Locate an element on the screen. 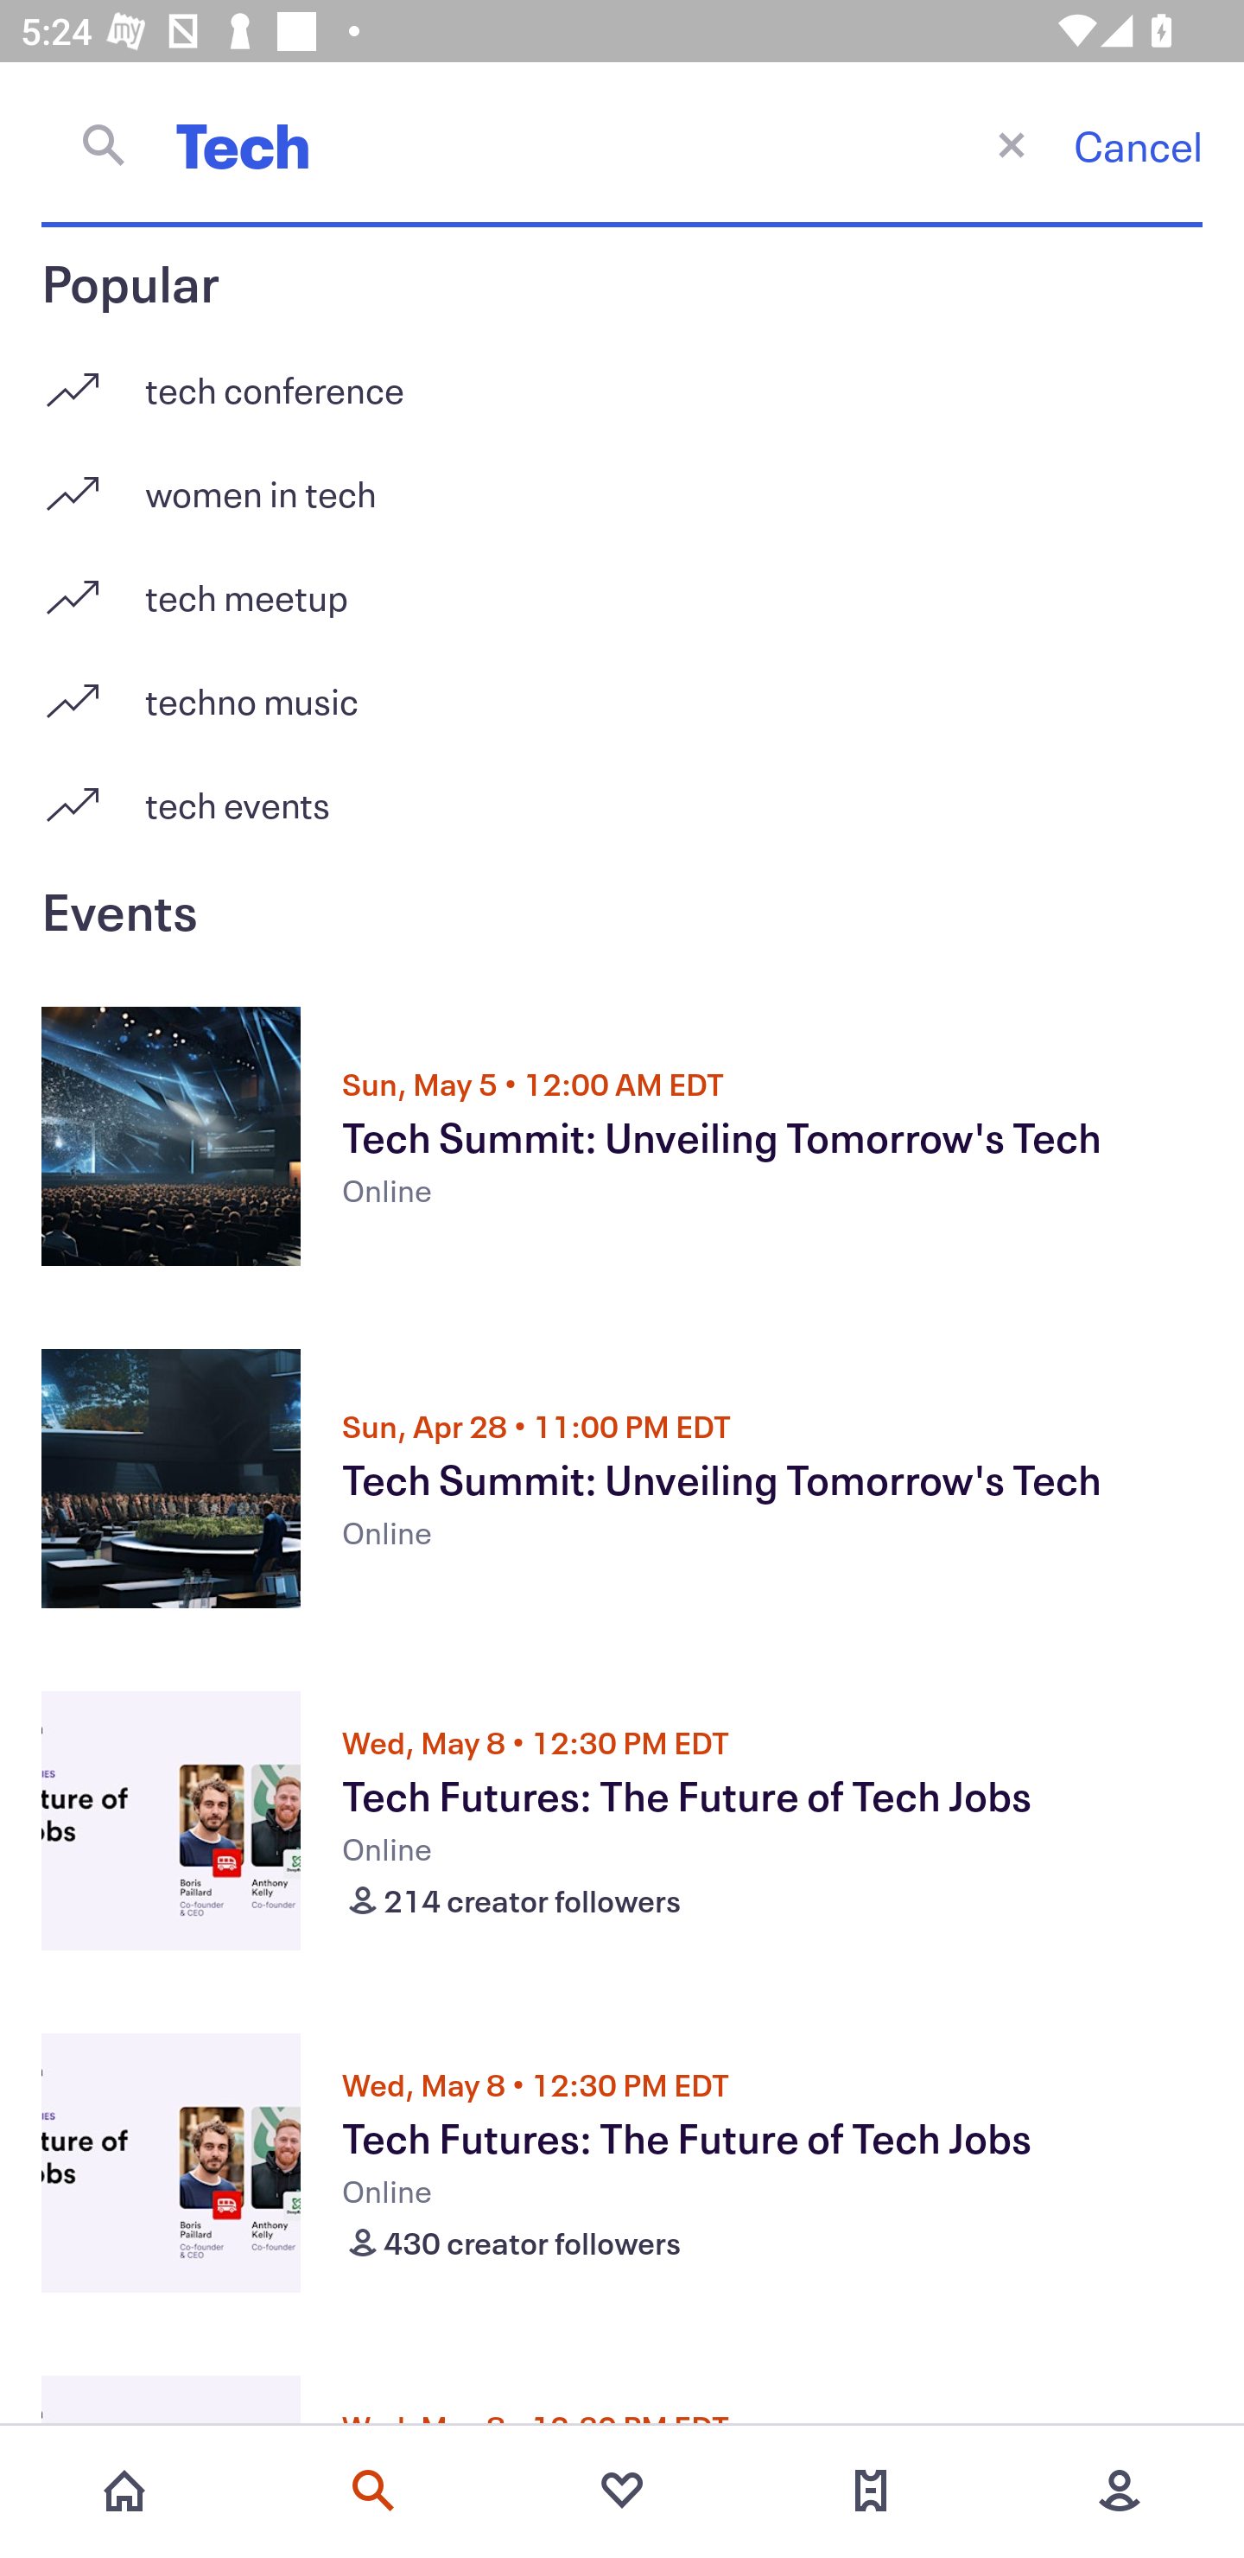 The image size is (1244, 2558). More is located at coordinates (1120, 2491).